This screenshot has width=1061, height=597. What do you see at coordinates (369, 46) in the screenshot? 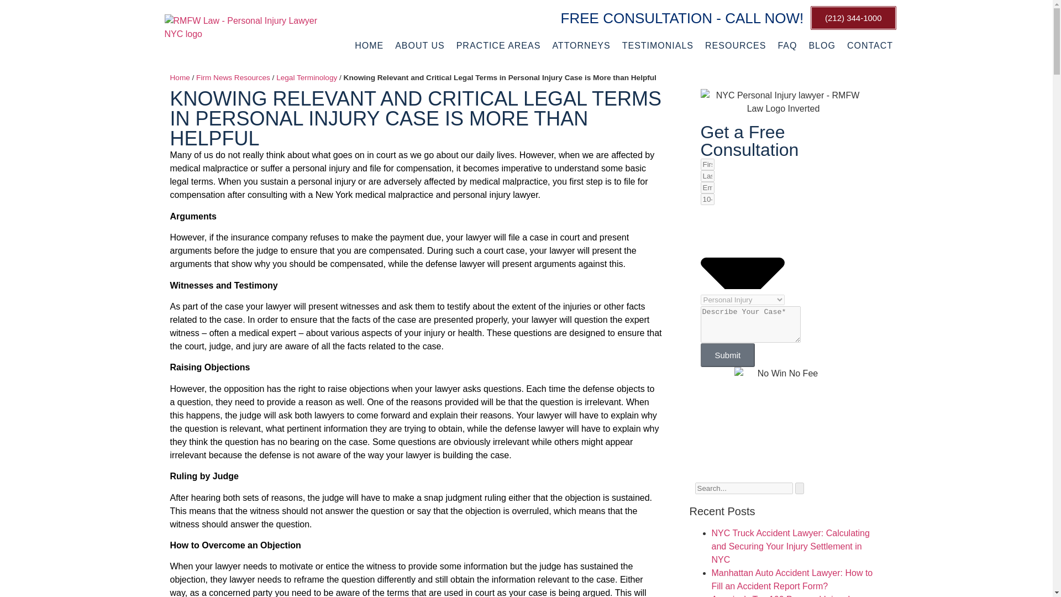
I see `HOME` at bounding box center [369, 46].